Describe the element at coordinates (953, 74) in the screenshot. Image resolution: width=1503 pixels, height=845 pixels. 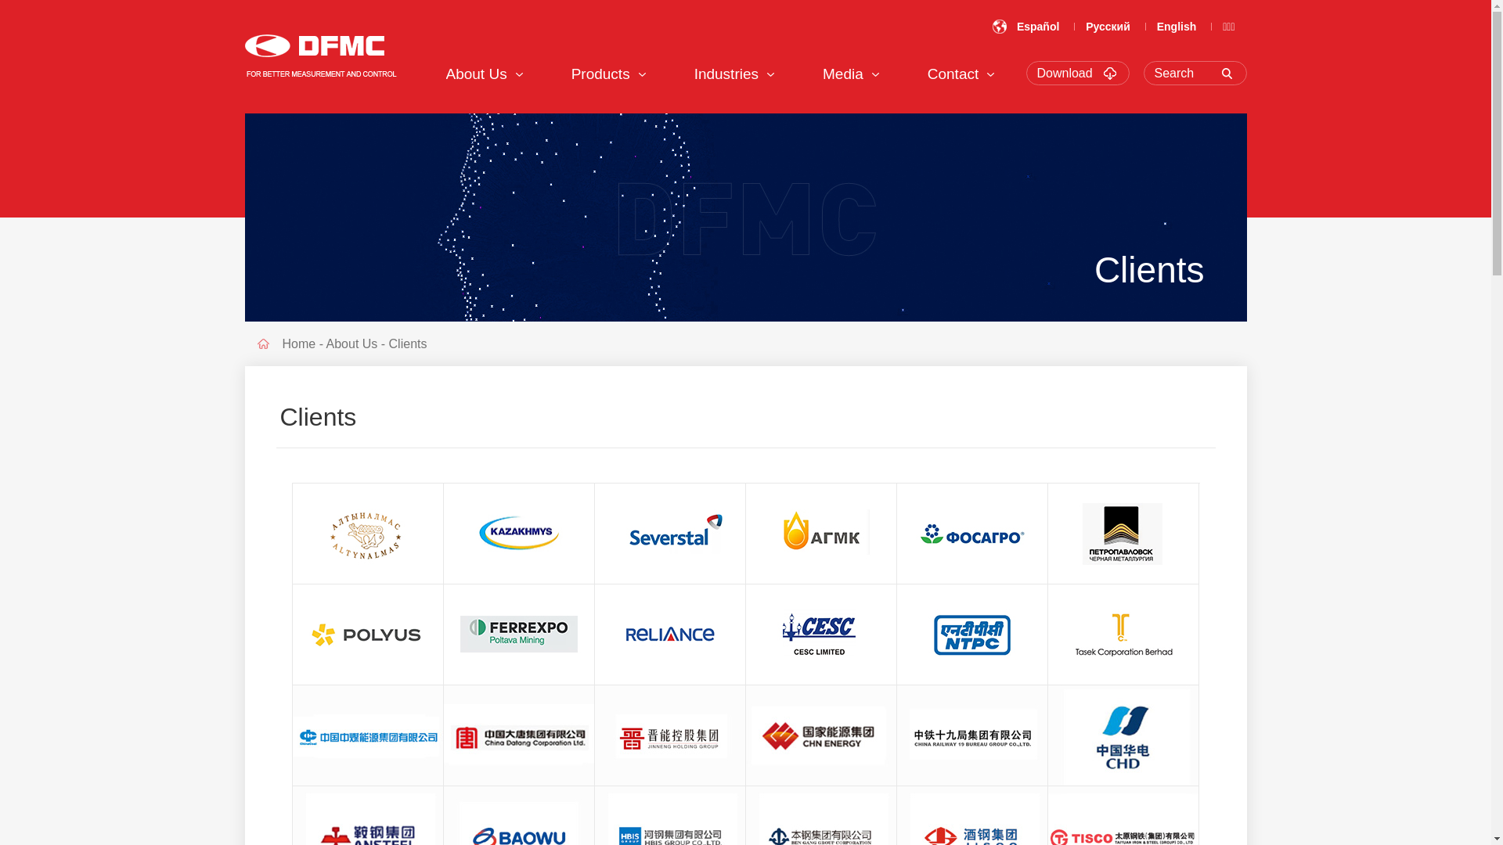
I see `Contact` at that location.